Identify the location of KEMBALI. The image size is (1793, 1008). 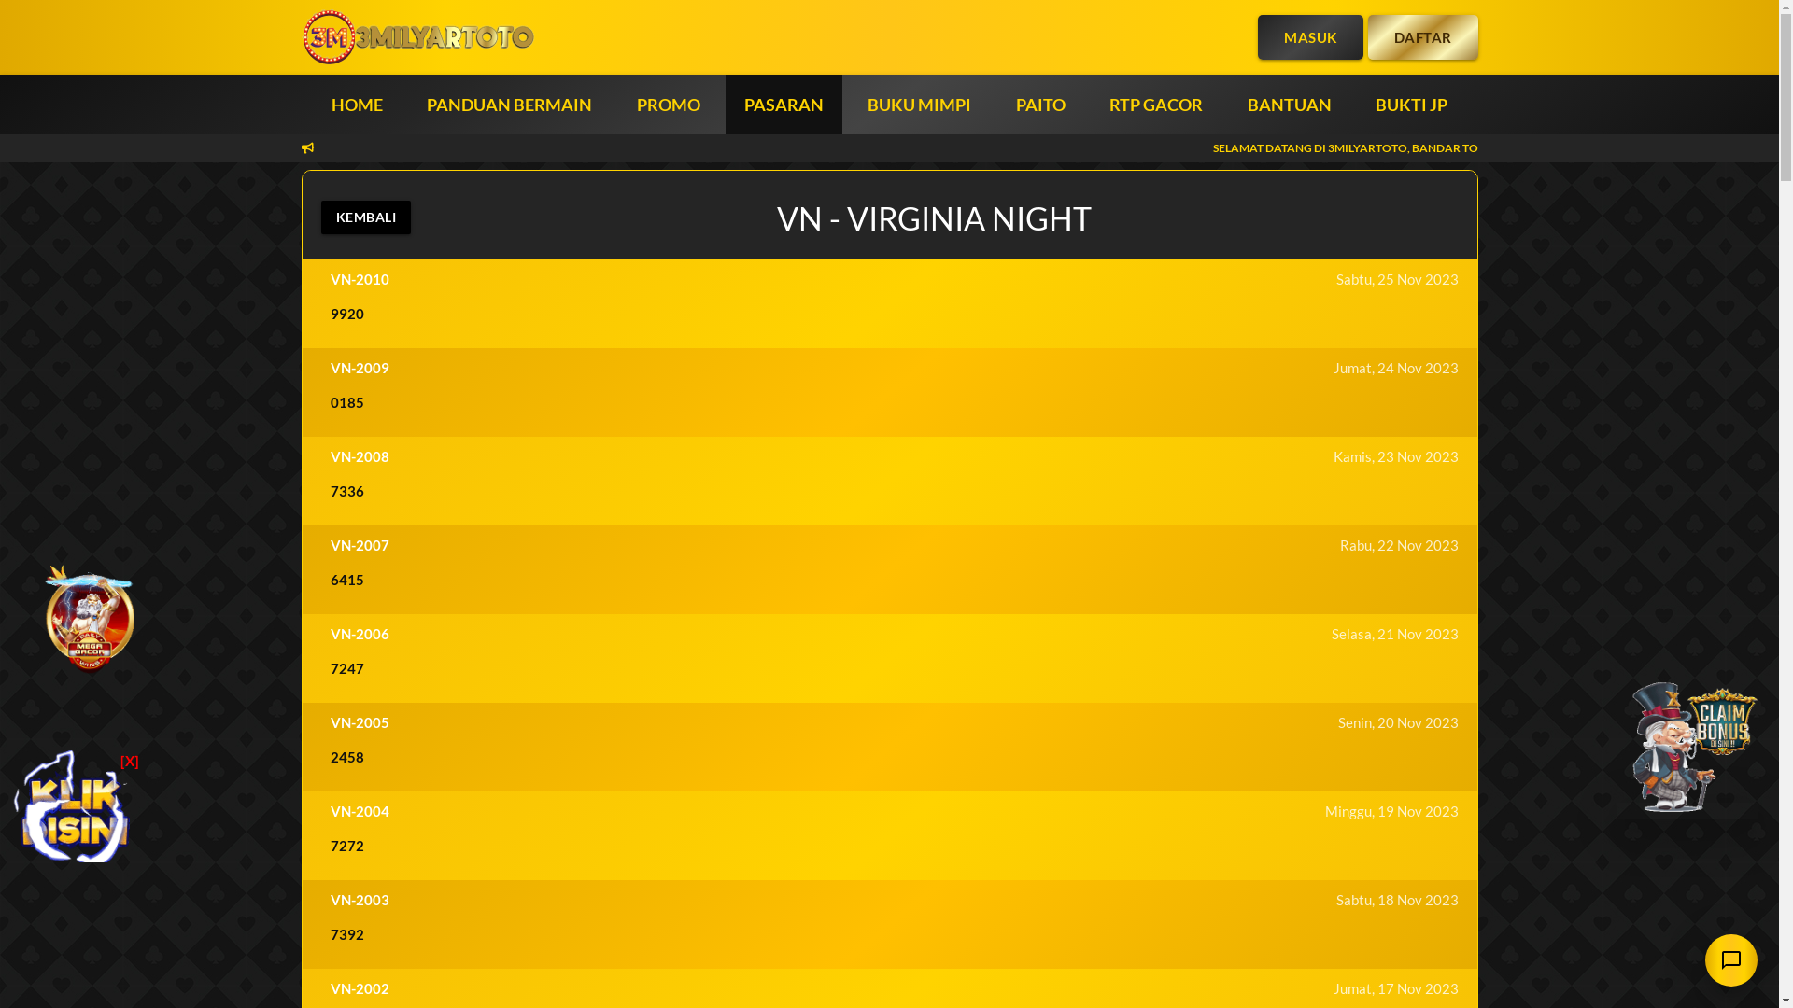
(366, 217).